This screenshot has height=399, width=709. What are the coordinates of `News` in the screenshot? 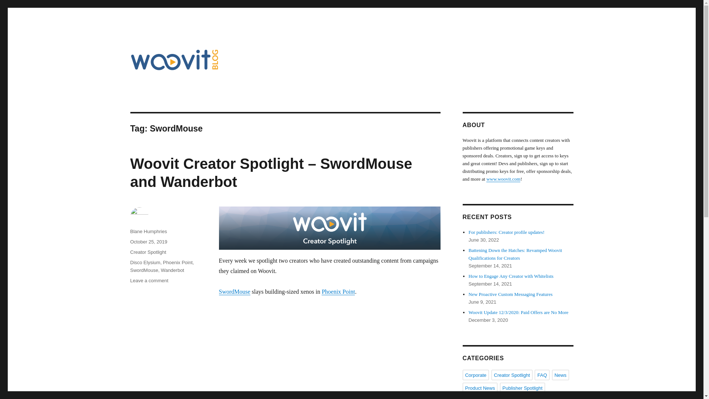 It's located at (560, 375).